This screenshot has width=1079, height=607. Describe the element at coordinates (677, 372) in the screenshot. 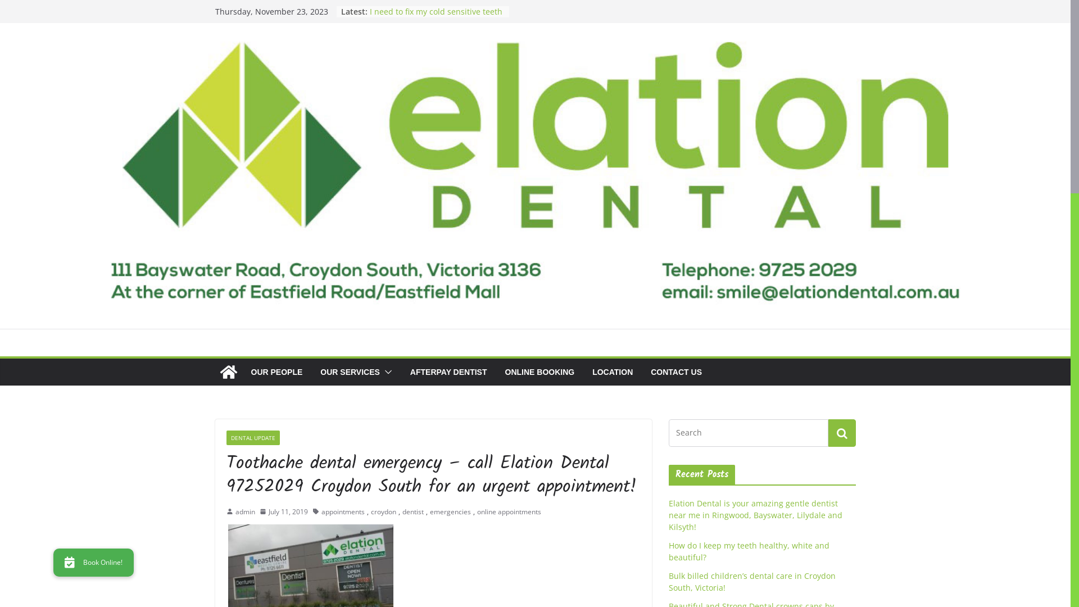

I see `CONTACT US` at that location.